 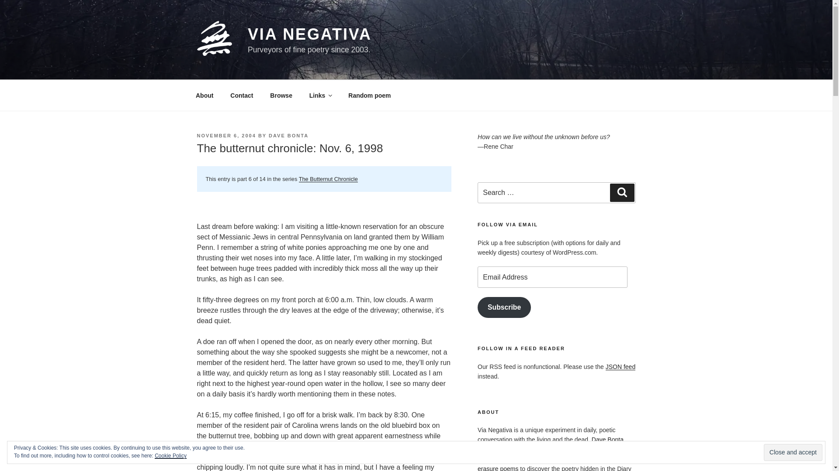 What do you see at coordinates (242, 95) in the screenshot?
I see `Contact` at bounding box center [242, 95].